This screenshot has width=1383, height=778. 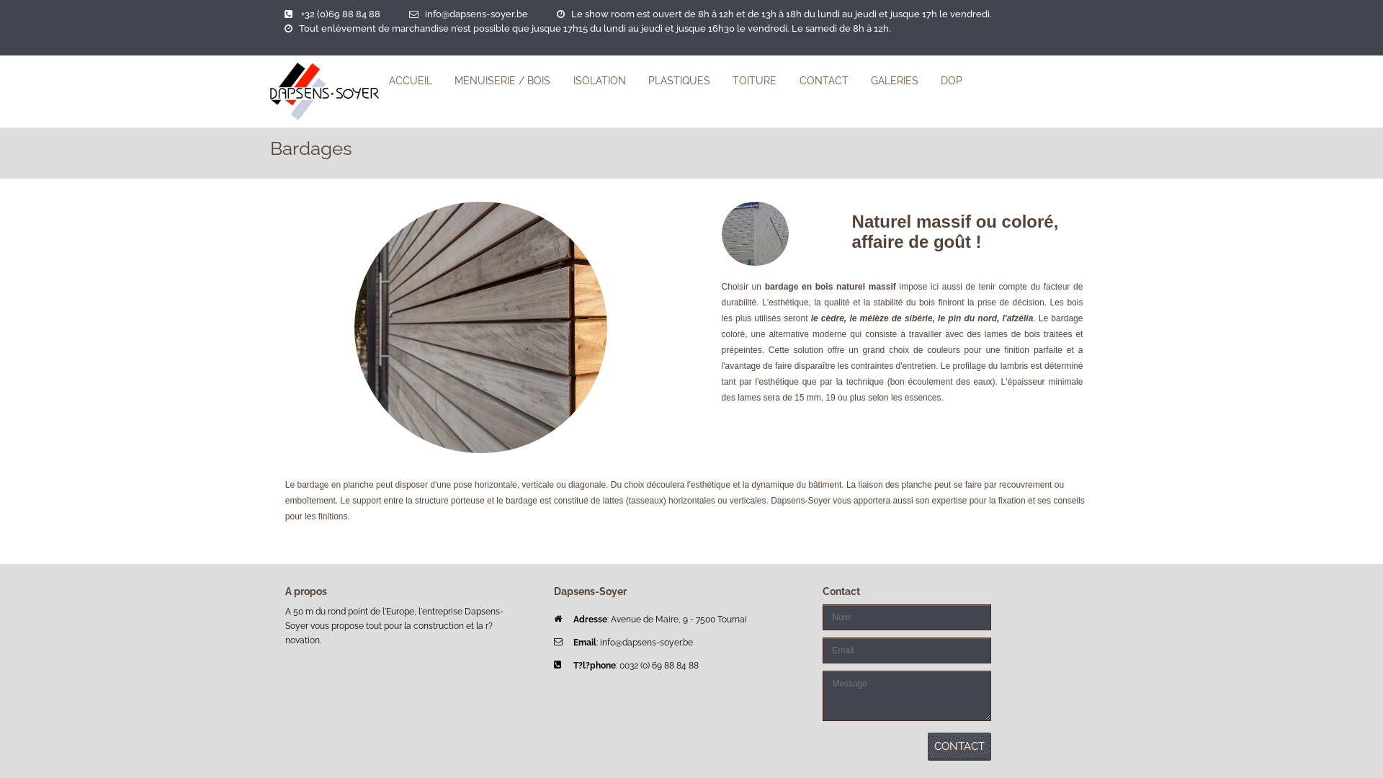 What do you see at coordinates (477, 14) in the screenshot?
I see `info@dapsens-soyer.be` at bounding box center [477, 14].